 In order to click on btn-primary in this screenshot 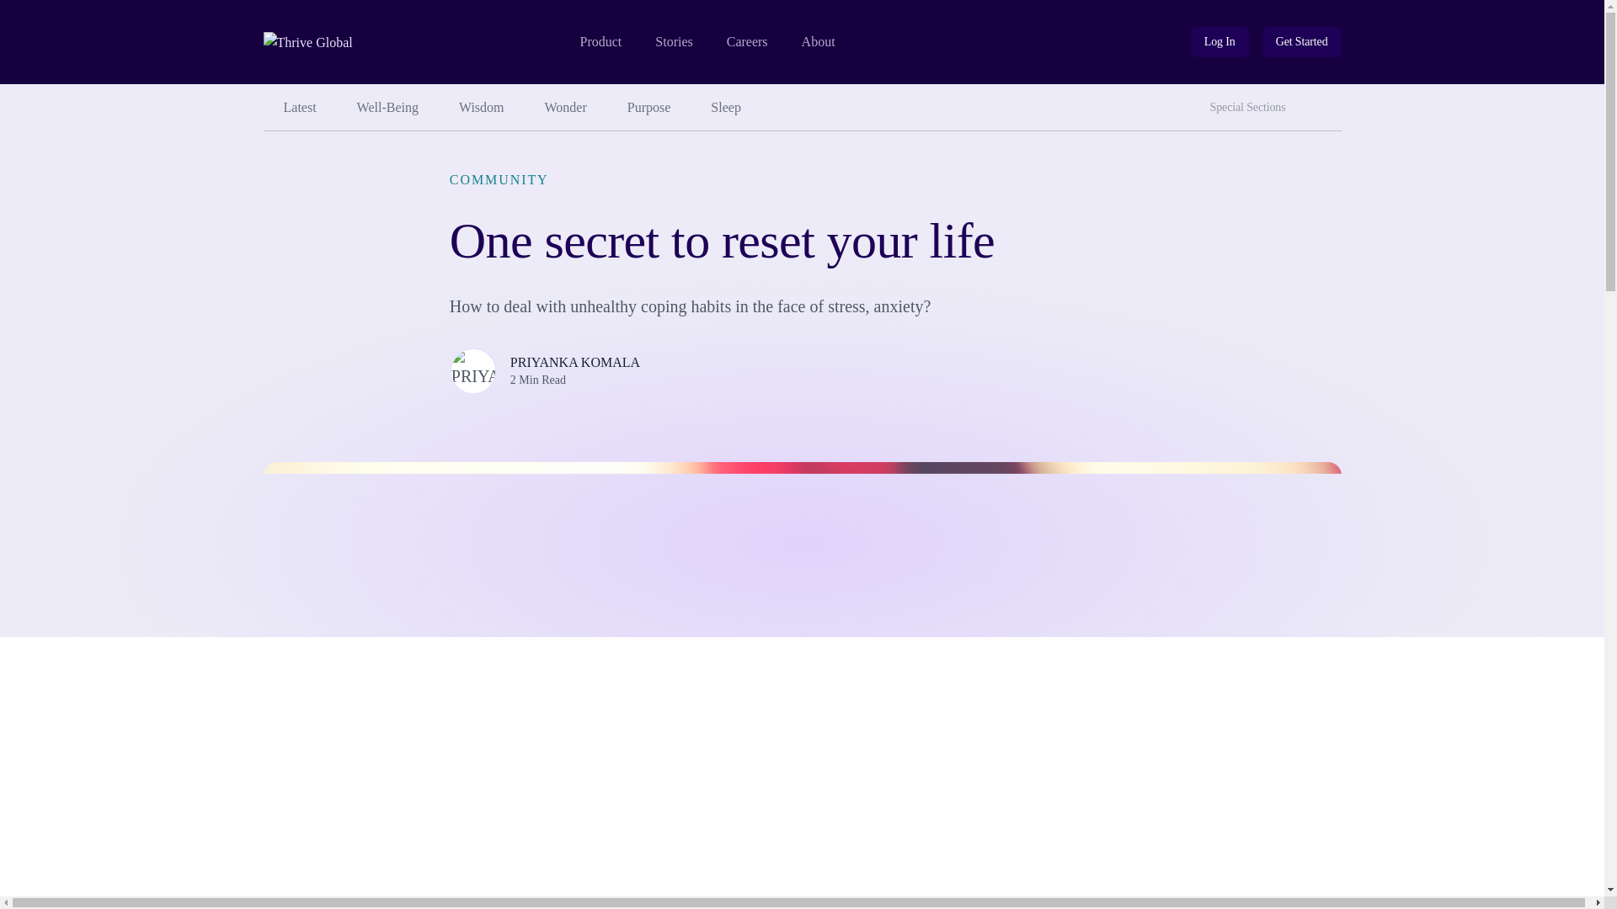, I will do `click(1302, 42)`.